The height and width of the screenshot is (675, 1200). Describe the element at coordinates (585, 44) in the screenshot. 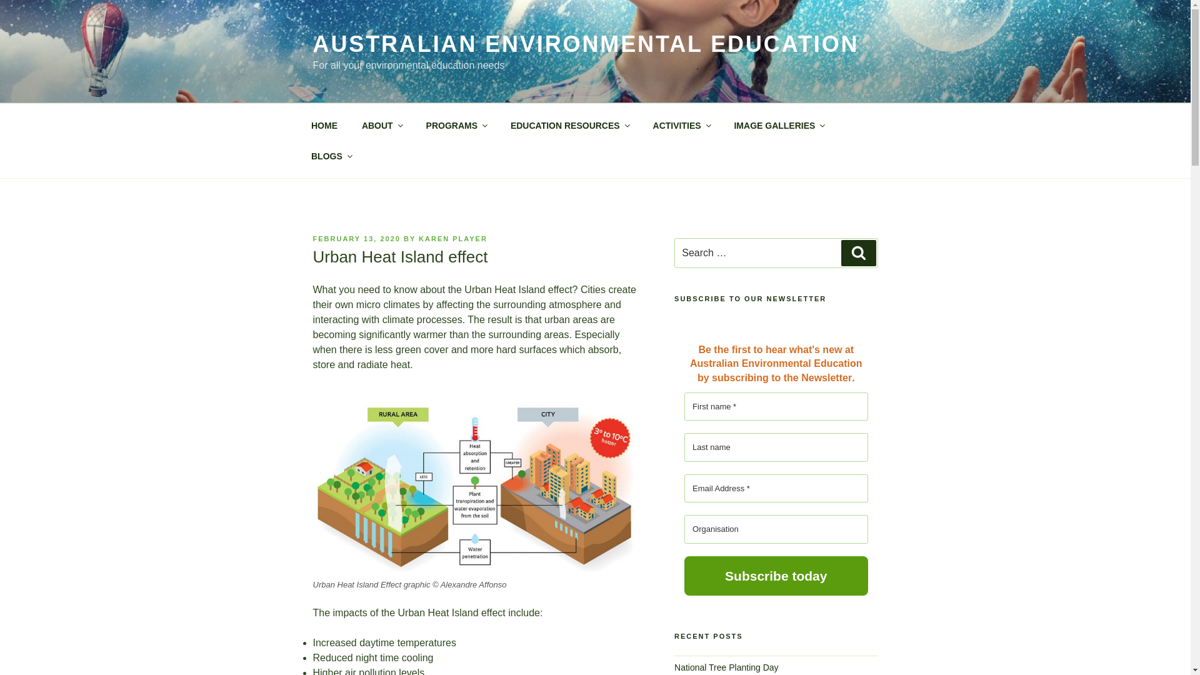

I see `AUSTRALIAN ENVIRONMENTAL EDUCATION` at that location.